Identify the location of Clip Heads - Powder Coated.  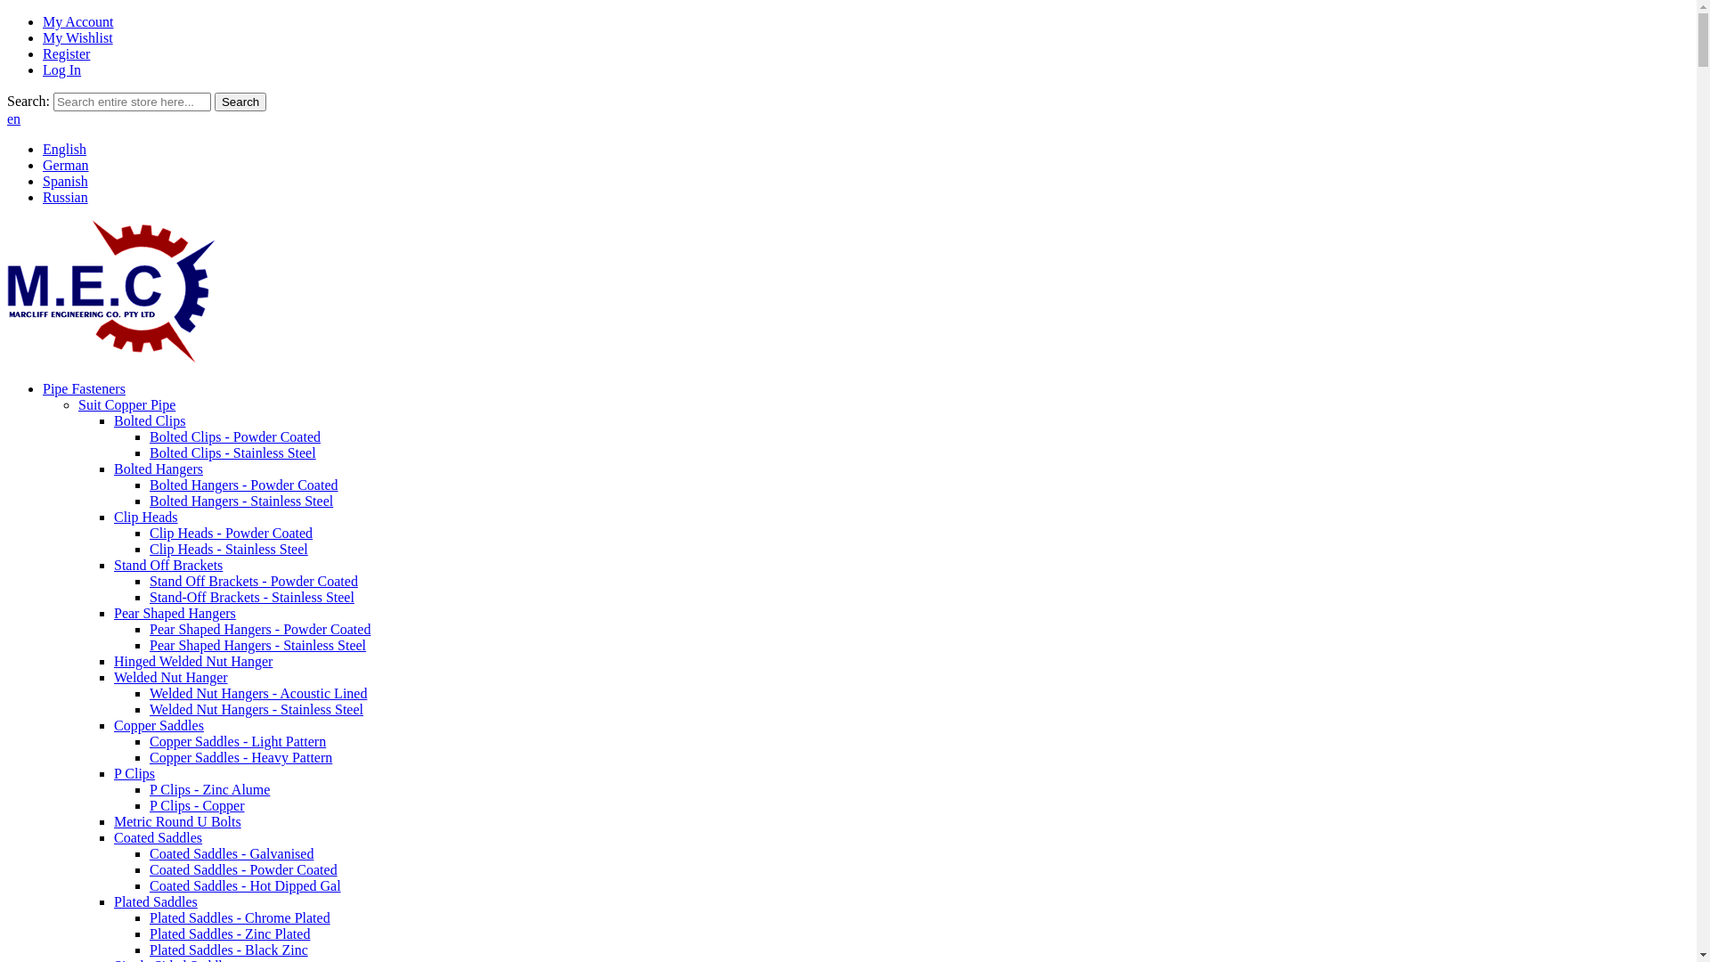
(232, 533).